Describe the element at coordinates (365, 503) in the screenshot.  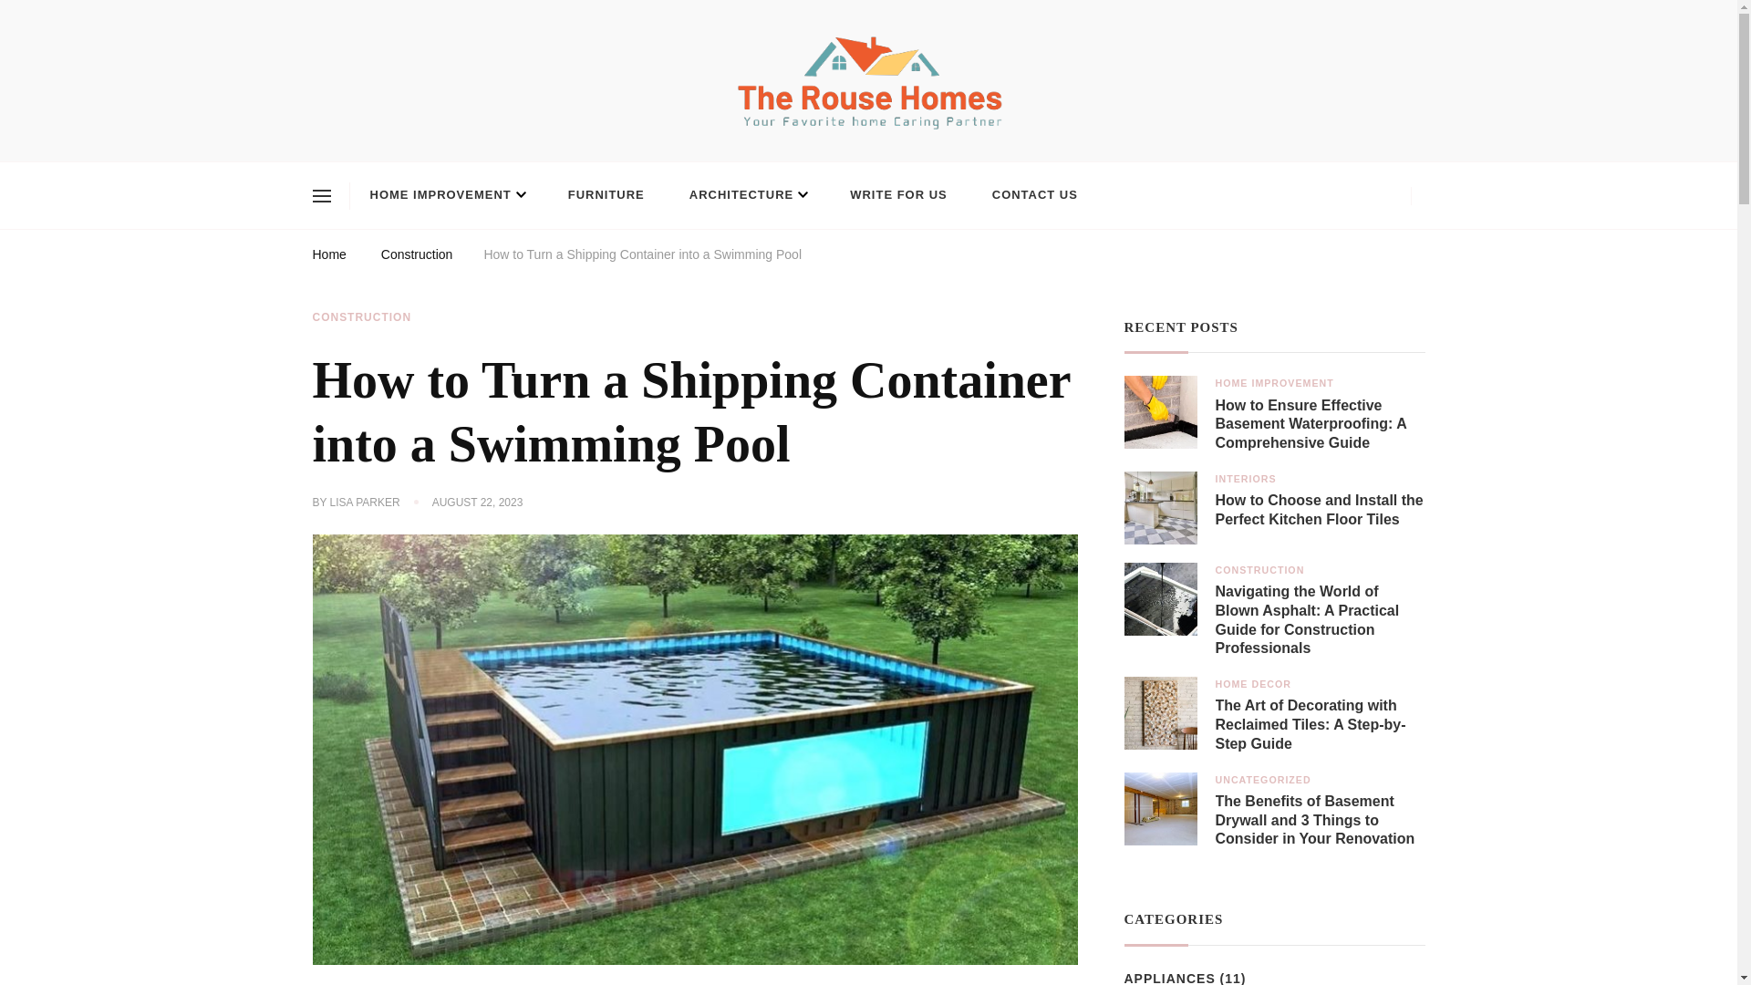
I see `LISA PARKER` at that location.